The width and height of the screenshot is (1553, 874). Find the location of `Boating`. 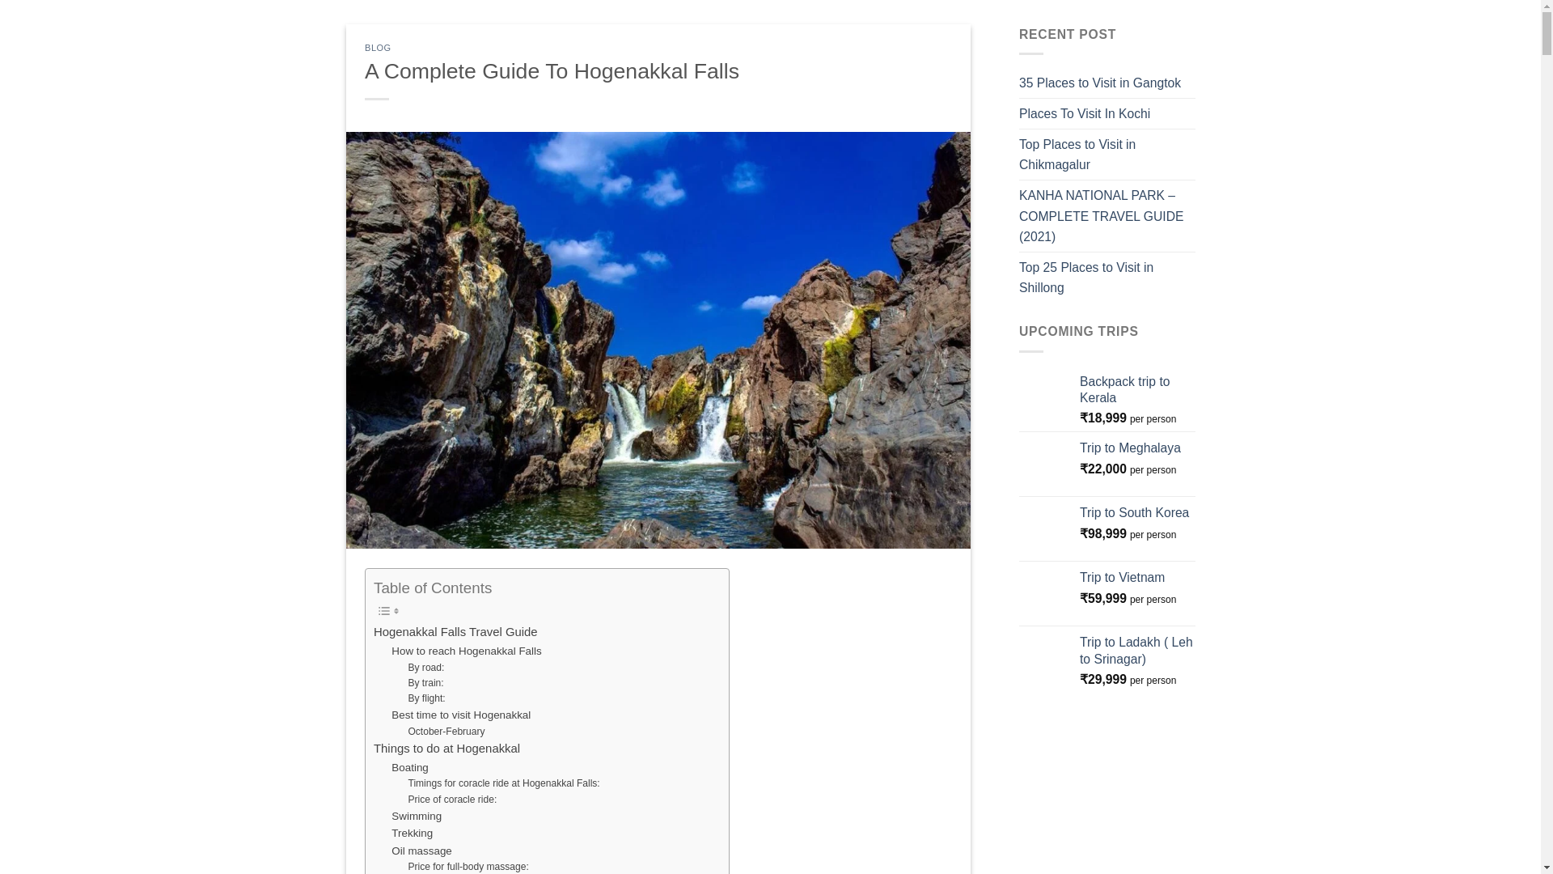

Boating is located at coordinates (409, 767).